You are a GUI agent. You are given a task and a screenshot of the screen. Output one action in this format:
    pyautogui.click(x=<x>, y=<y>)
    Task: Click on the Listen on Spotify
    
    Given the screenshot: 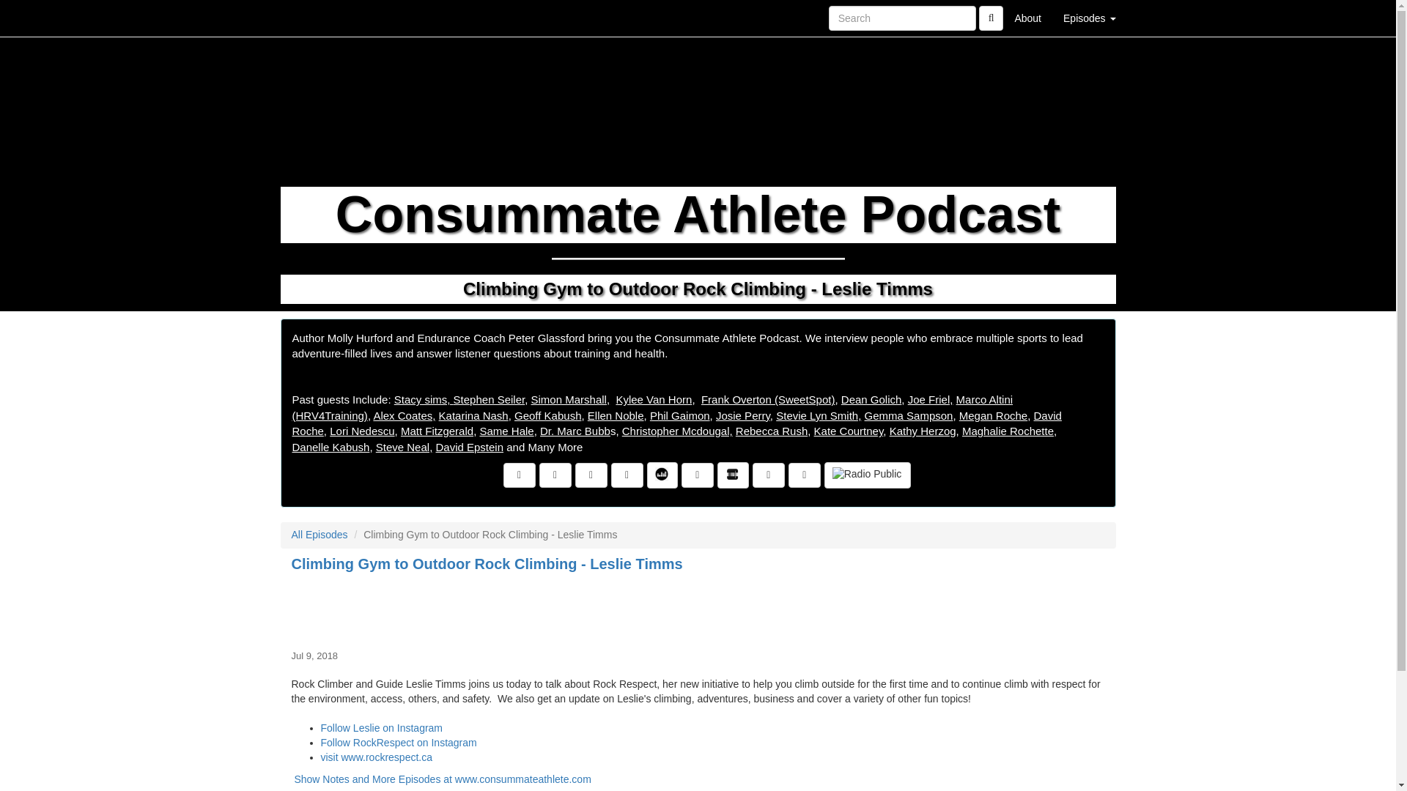 What is the action you would take?
    pyautogui.click(x=769, y=475)
    